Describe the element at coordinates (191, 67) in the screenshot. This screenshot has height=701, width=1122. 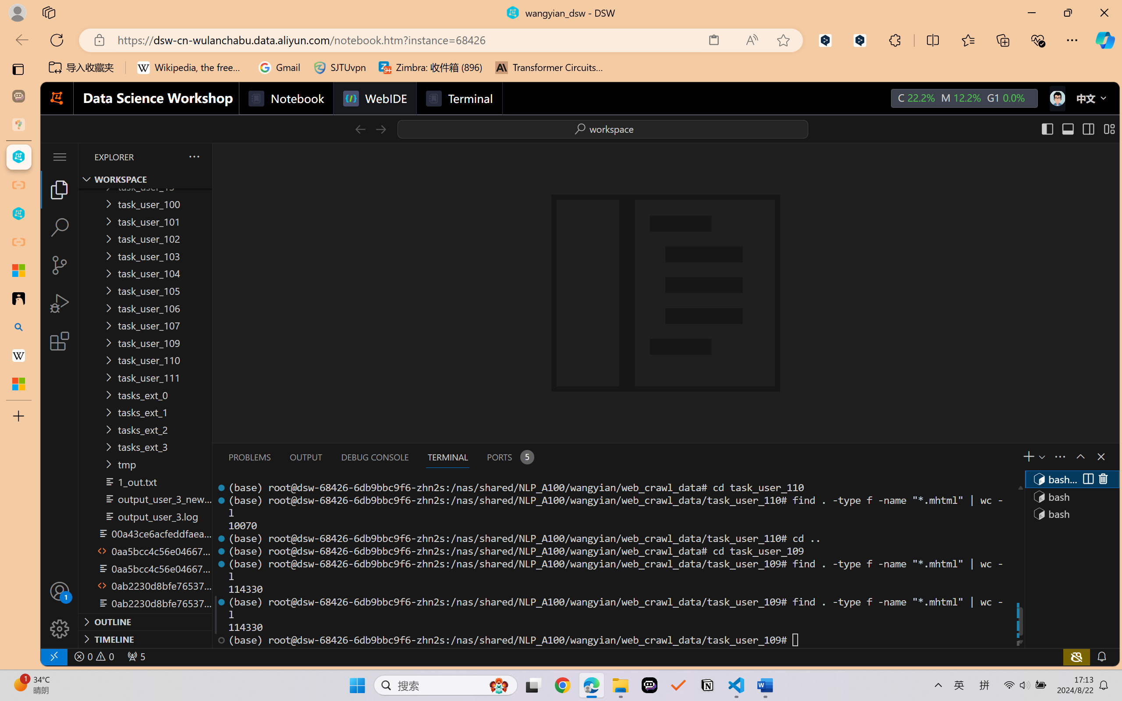
I see `Wikipedia, the free encyclopedia` at that location.